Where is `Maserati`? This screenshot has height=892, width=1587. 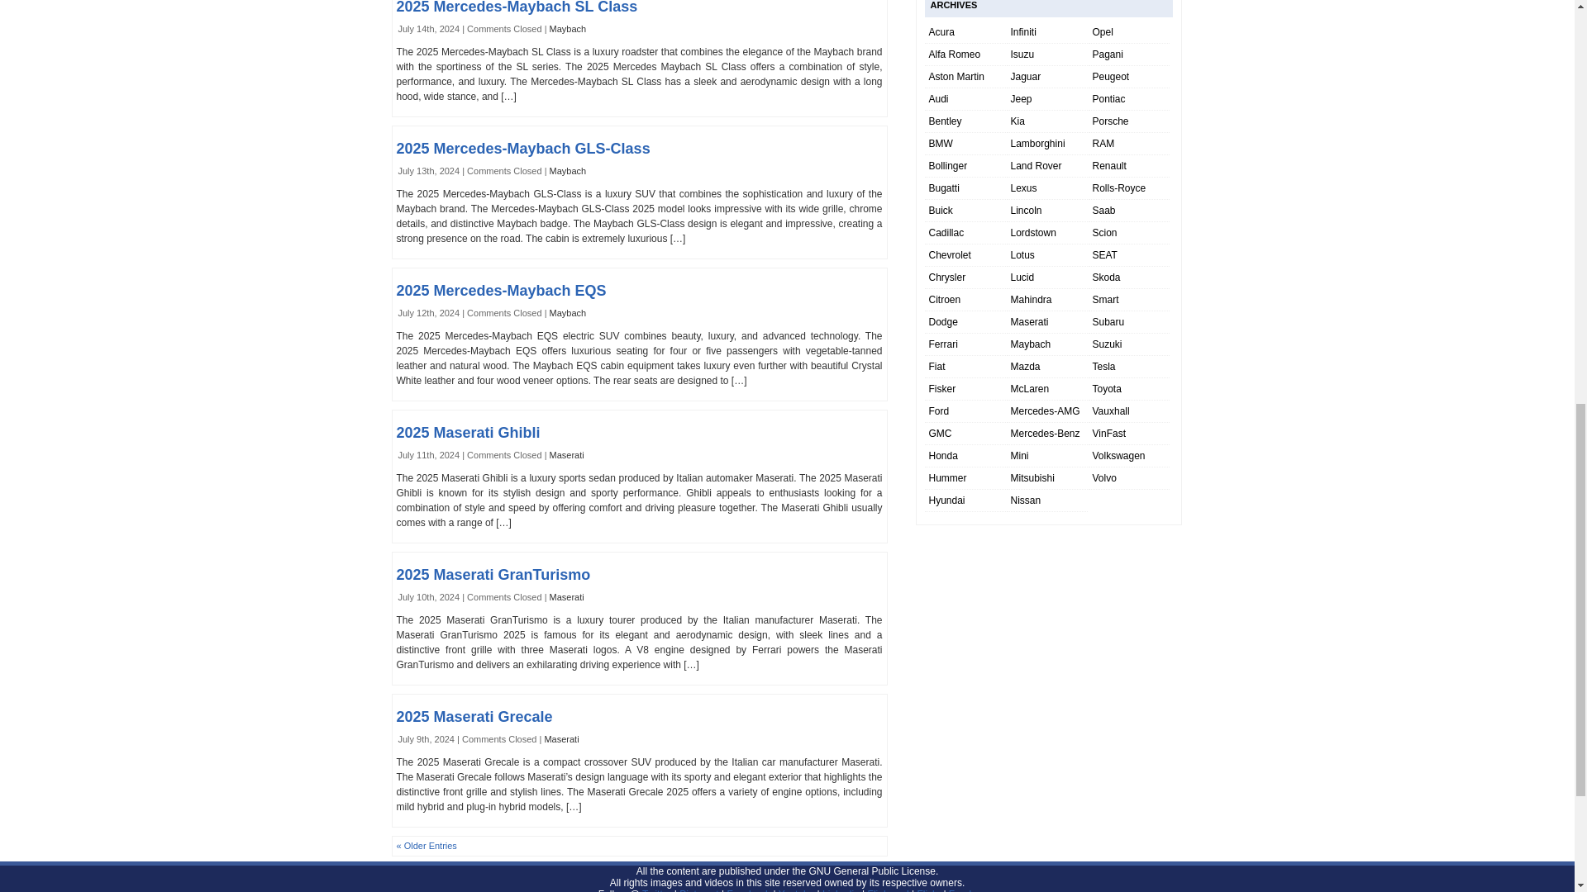
Maserati is located at coordinates (561, 738).